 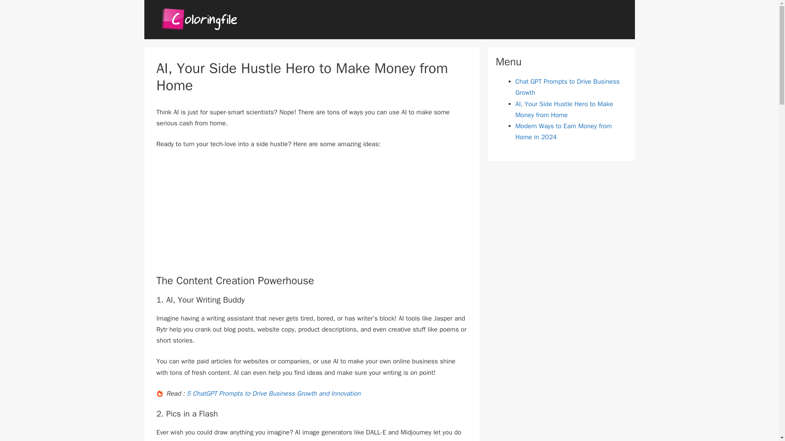 What do you see at coordinates (567, 87) in the screenshot?
I see `Chat GPT Prompts to Drive Business Growth` at bounding box center [567, 87].